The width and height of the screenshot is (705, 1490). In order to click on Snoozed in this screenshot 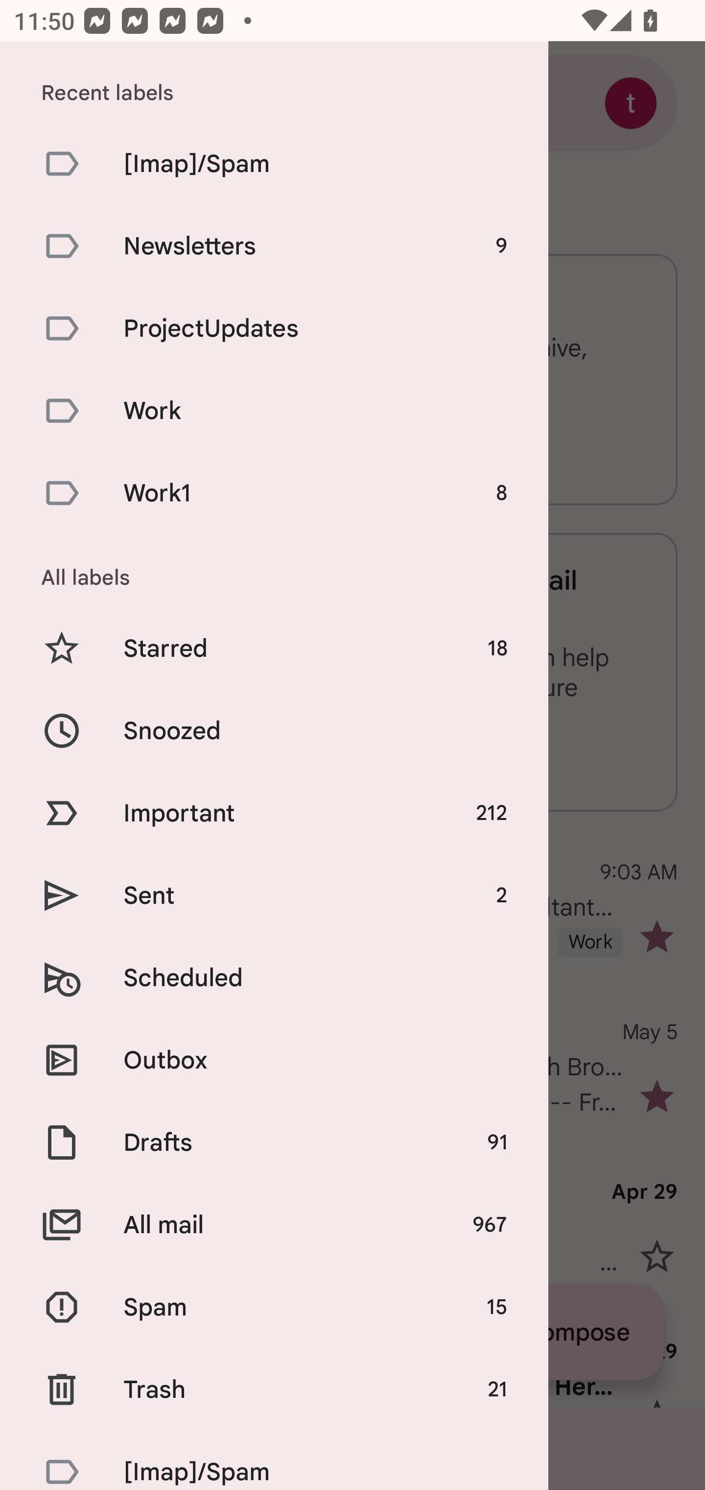, I will do `click(274, 730)`.